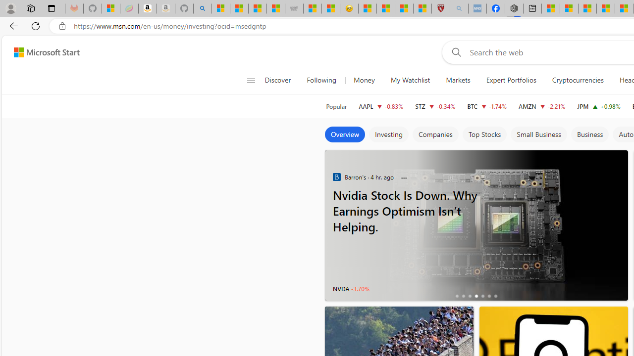  I want to click on Discover, so click(277, 80).